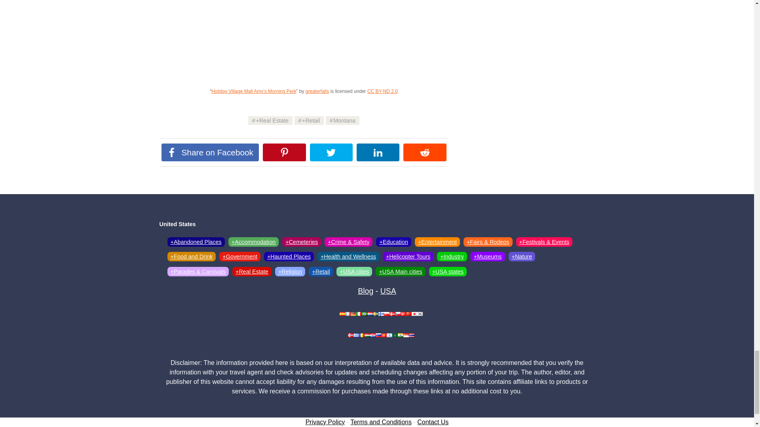 The width and height of the screenshot is (760, 427). I want to click on yes, so click(161, 372).